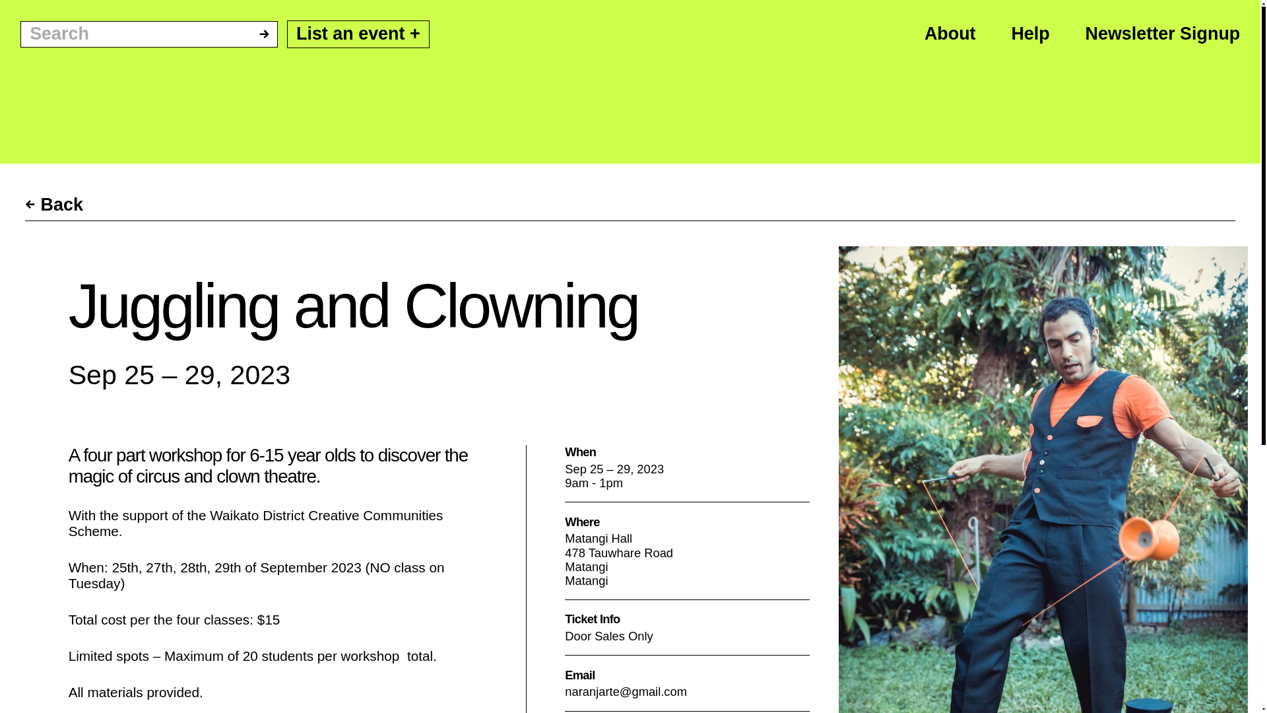 The image size is (1267, 713). What do you see at coordinates (1163, 33) in the screenshot?
I see `Newsletter Signup` at bounding box center [1163, 33].